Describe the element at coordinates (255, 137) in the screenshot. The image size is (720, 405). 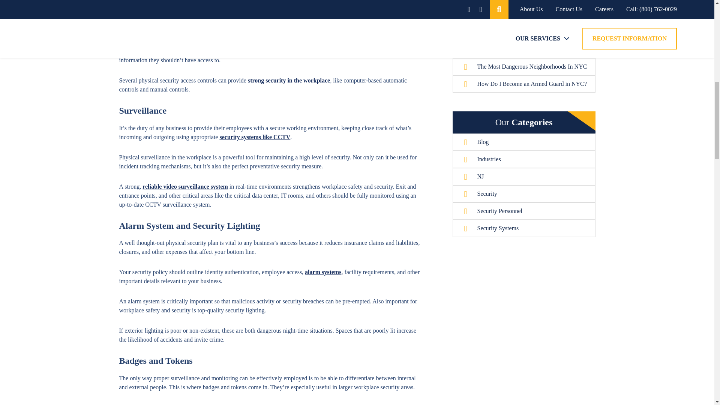
I see `security systems like CCTV` at that location.